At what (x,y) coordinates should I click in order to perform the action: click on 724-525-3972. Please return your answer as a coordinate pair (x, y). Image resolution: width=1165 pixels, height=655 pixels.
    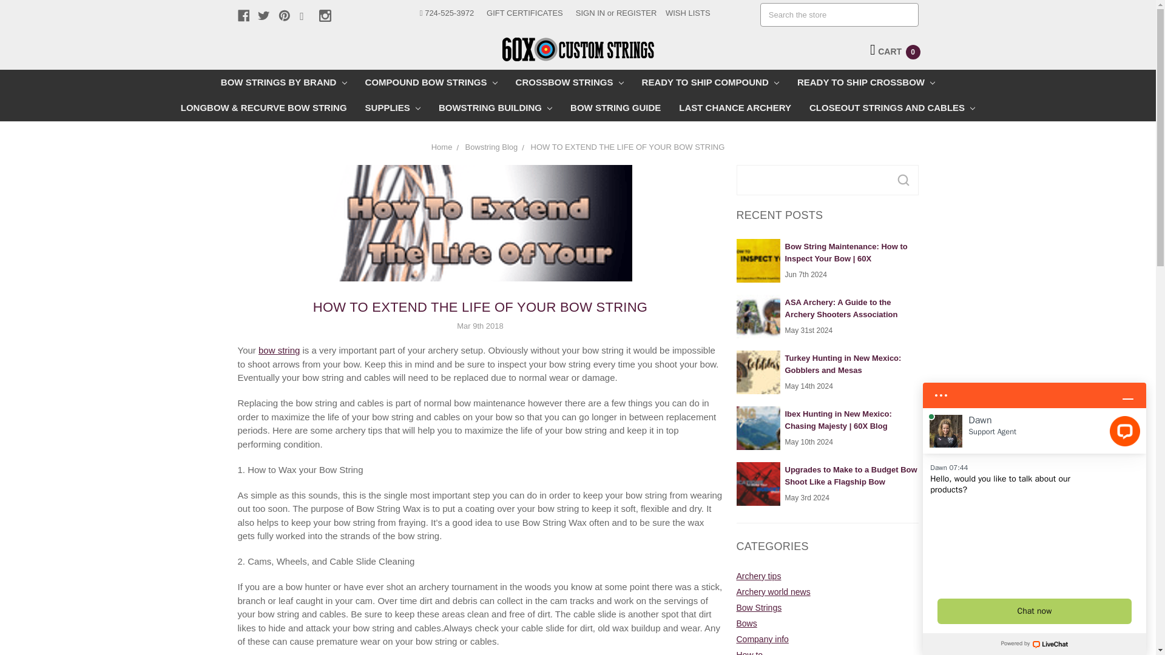
    Looking at the image, I should click on (447, 13).